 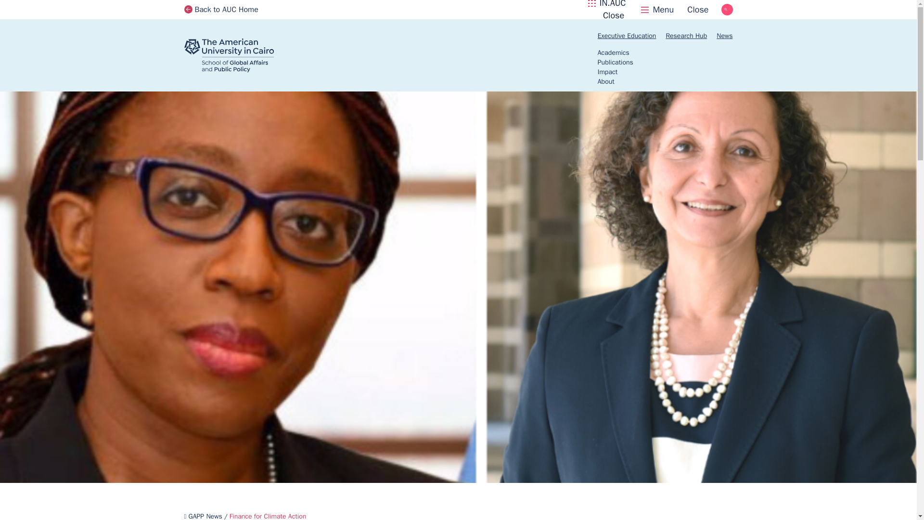 What do you see at coordinates (606, 81) in the screenshot?
I see `Impact` at bounding box center [606, 81].